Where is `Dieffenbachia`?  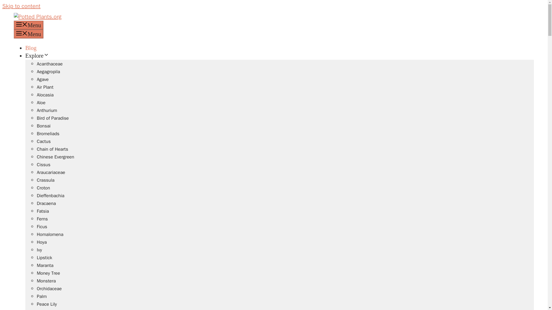
Dieffenbachia is located at coordinates (51, 196).